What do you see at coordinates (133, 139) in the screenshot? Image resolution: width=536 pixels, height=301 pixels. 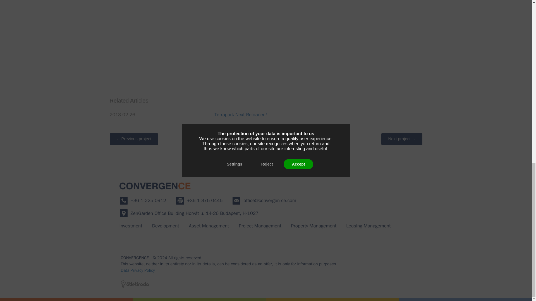 I see `Previous project` at bounding box center [133, 139].